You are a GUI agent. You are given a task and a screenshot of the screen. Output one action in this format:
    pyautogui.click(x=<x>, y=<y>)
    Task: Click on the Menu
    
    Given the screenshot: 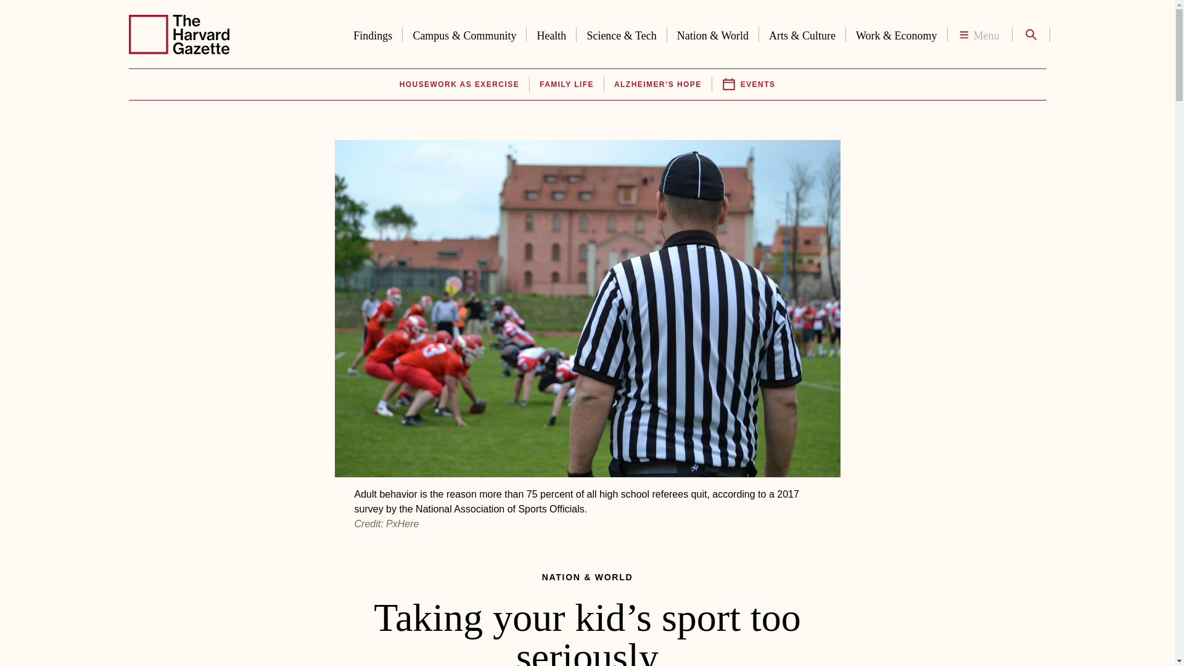 What is the action you would take?
    pyautogui.click(x=979, y=35)
    